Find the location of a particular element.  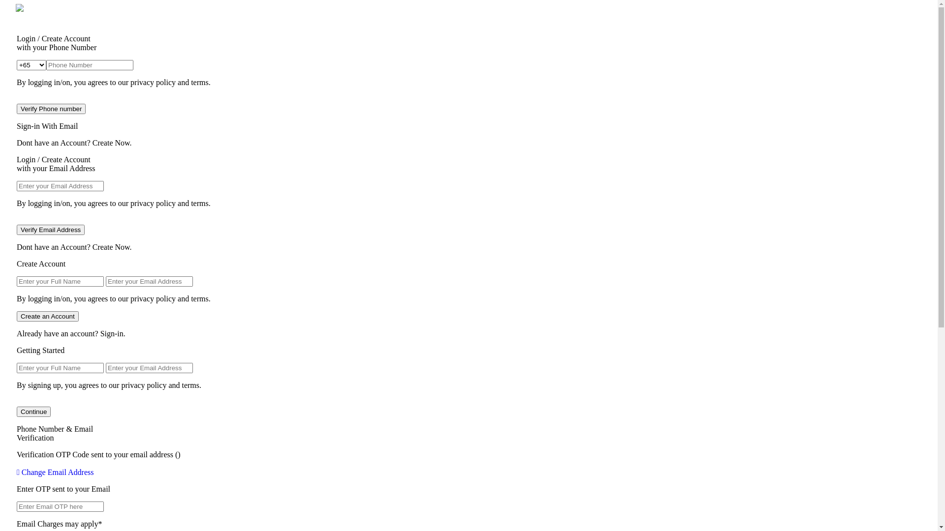

Continue is located at coordinates (33, 412).